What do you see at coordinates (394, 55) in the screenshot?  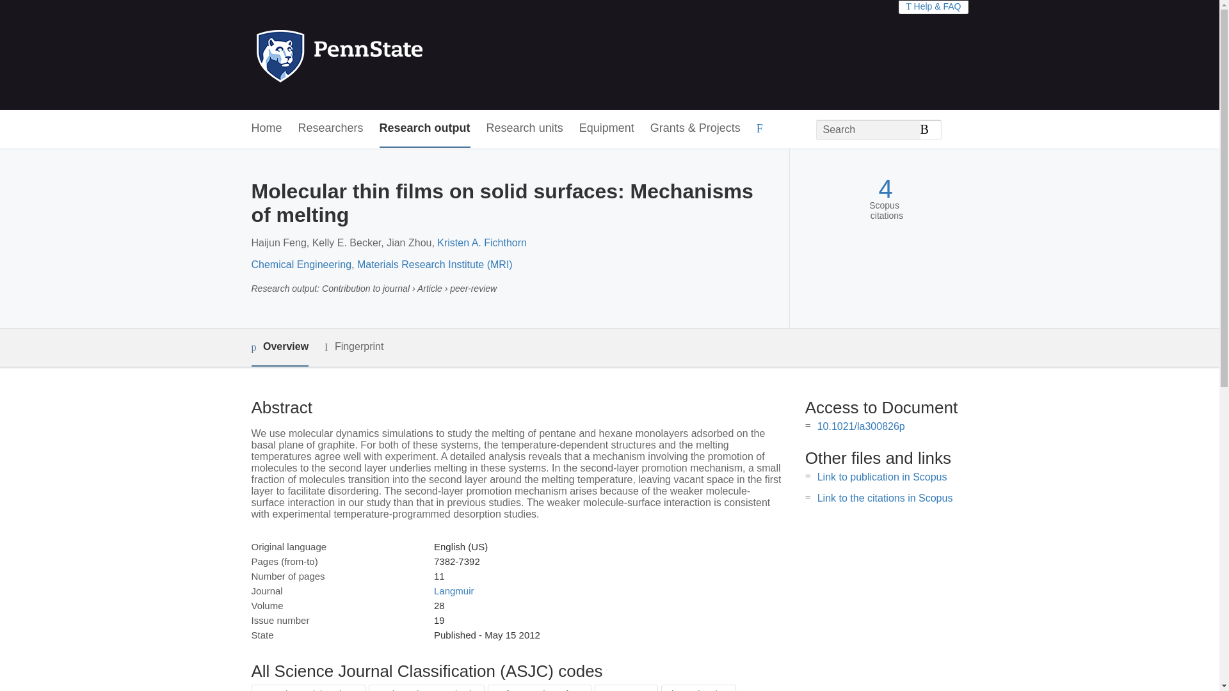 I see `Penn State Home` at bounding box center [394, 55].